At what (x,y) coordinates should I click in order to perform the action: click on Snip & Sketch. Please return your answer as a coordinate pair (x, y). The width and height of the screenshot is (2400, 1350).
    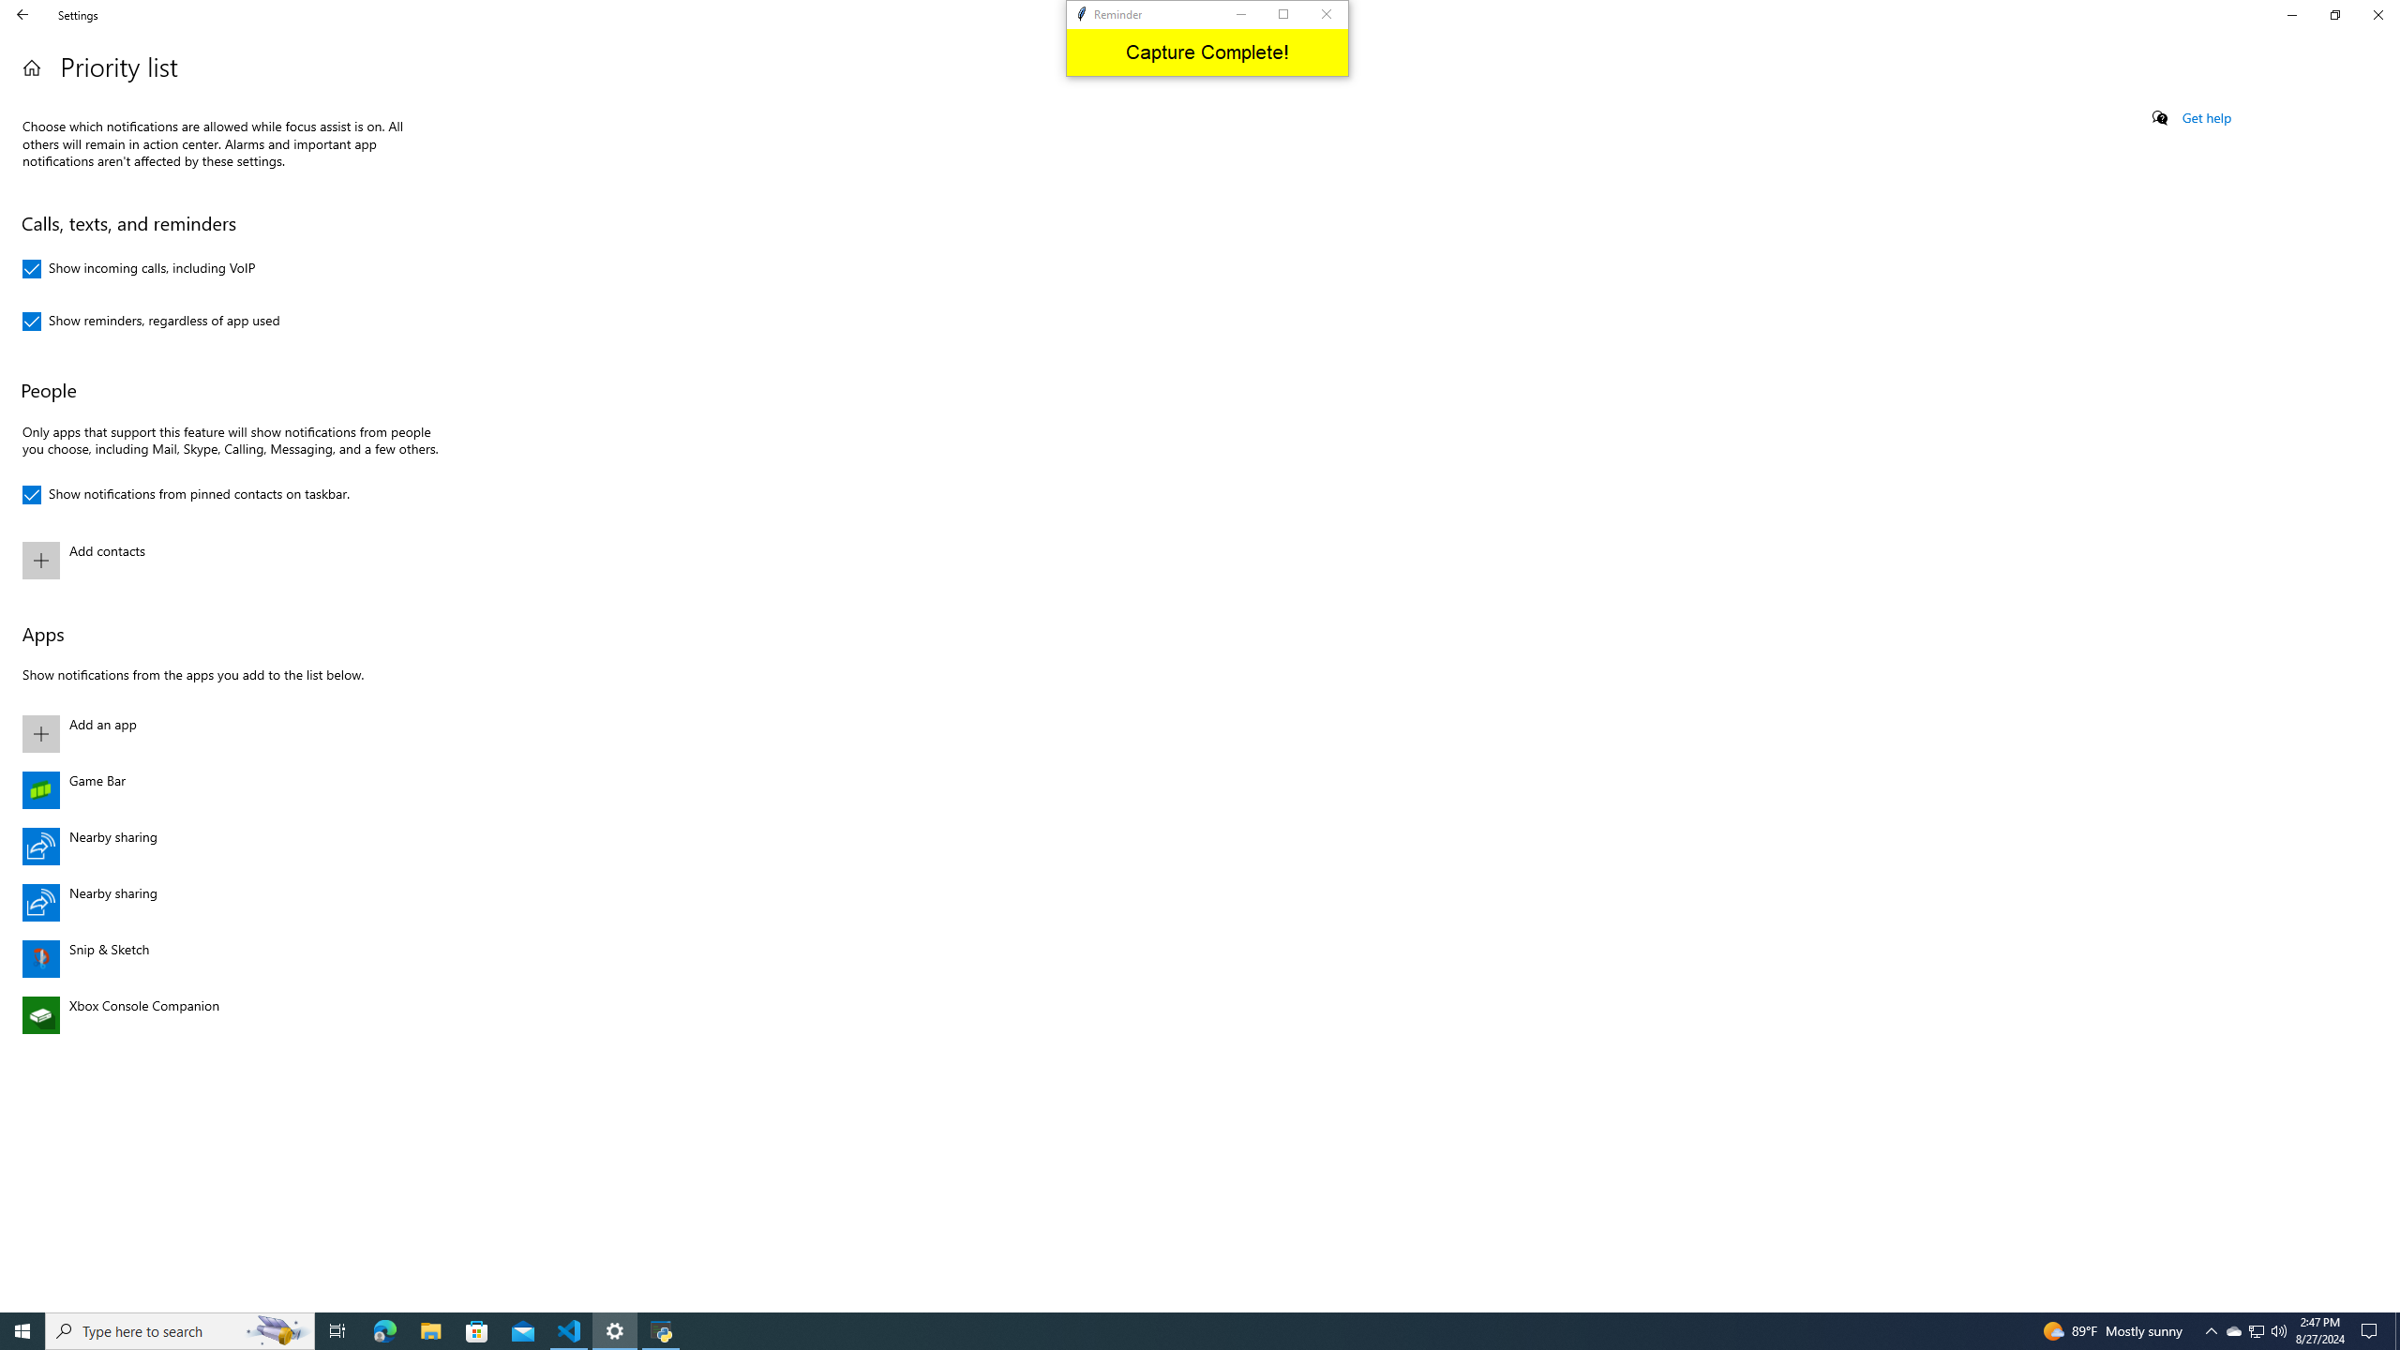
    Looking at the image, I should click on (227, 958).